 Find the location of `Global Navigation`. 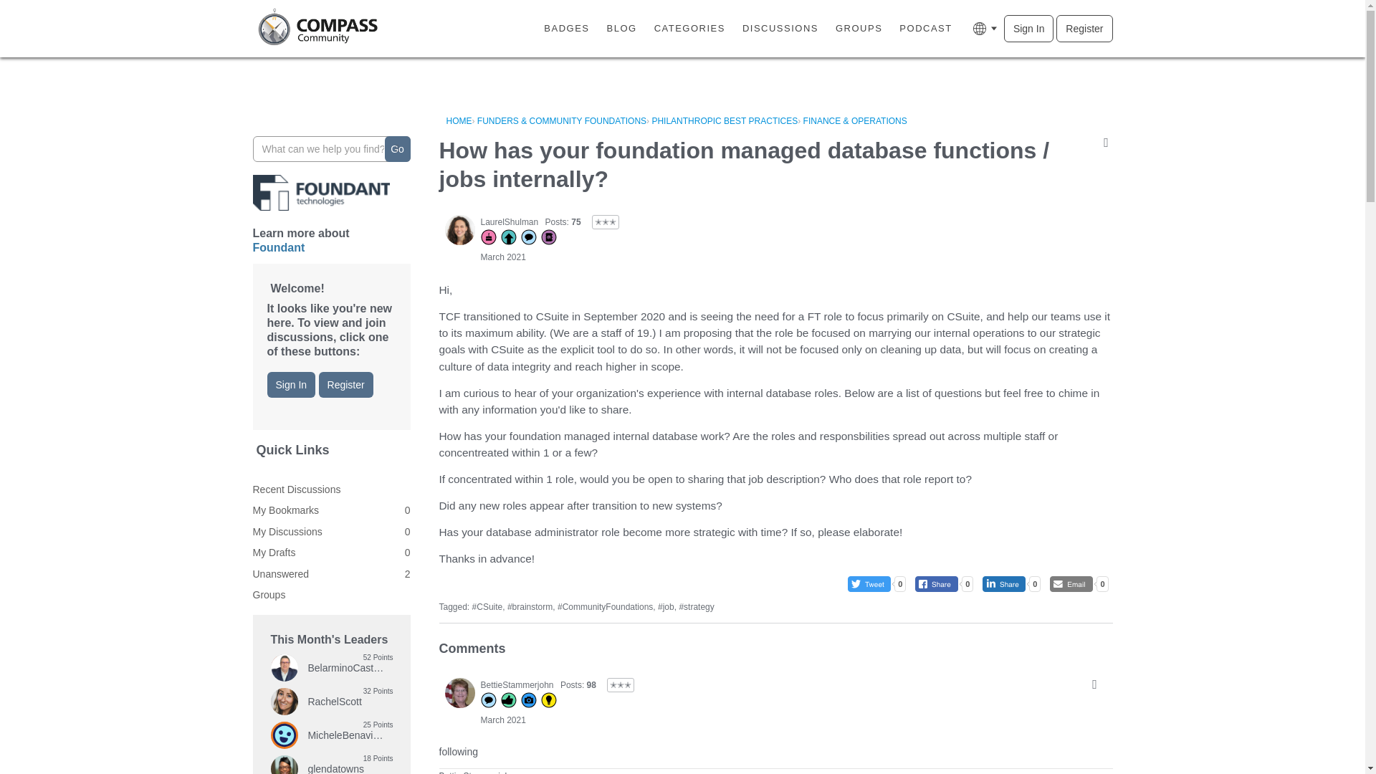

Global Navigation is located at coordinates (985, 29).